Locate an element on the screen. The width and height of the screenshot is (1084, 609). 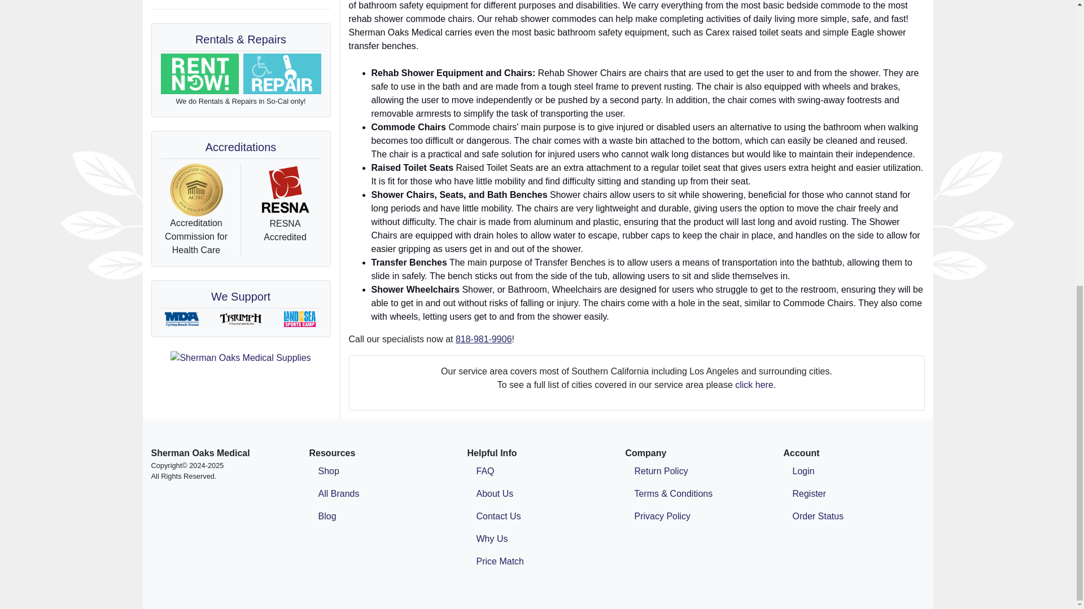
Medical Equipment Repair is located at coordinates (282, 74).